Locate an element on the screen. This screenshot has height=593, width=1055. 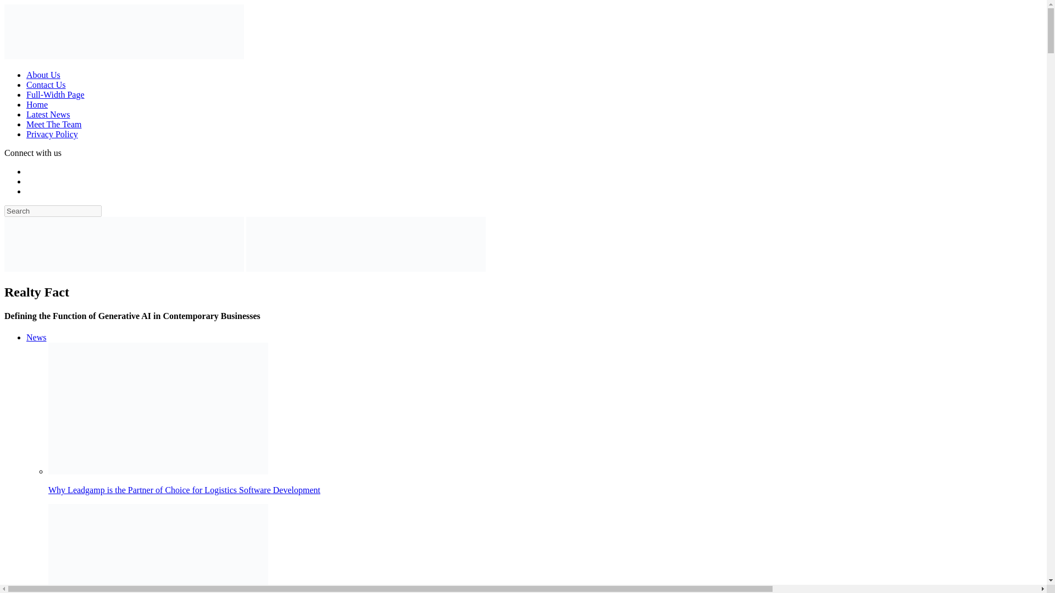
About Us is located at coordinates (43, 75).